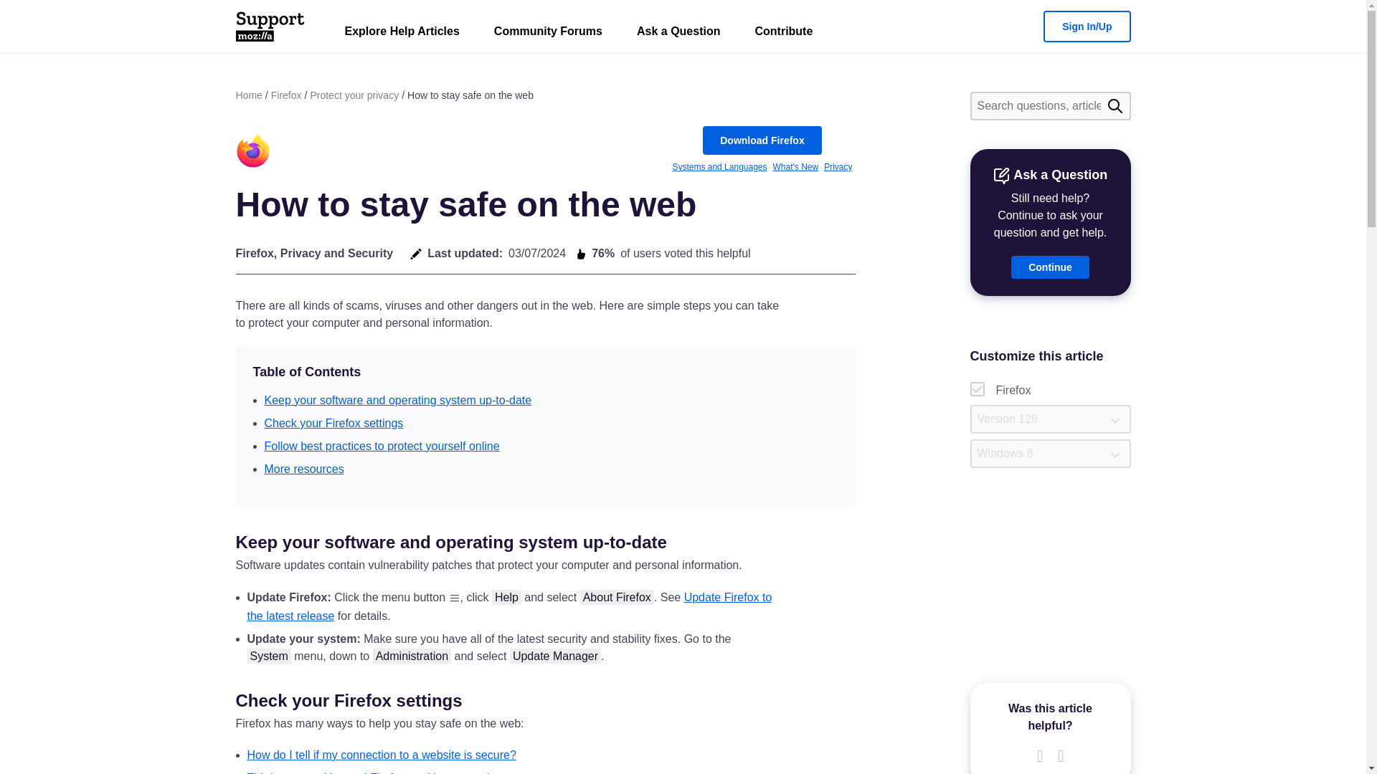  What do you see at coordinates (402, 34) in the screenshot?
I see `Explore Help Articles` at bounding box center [402, 34].